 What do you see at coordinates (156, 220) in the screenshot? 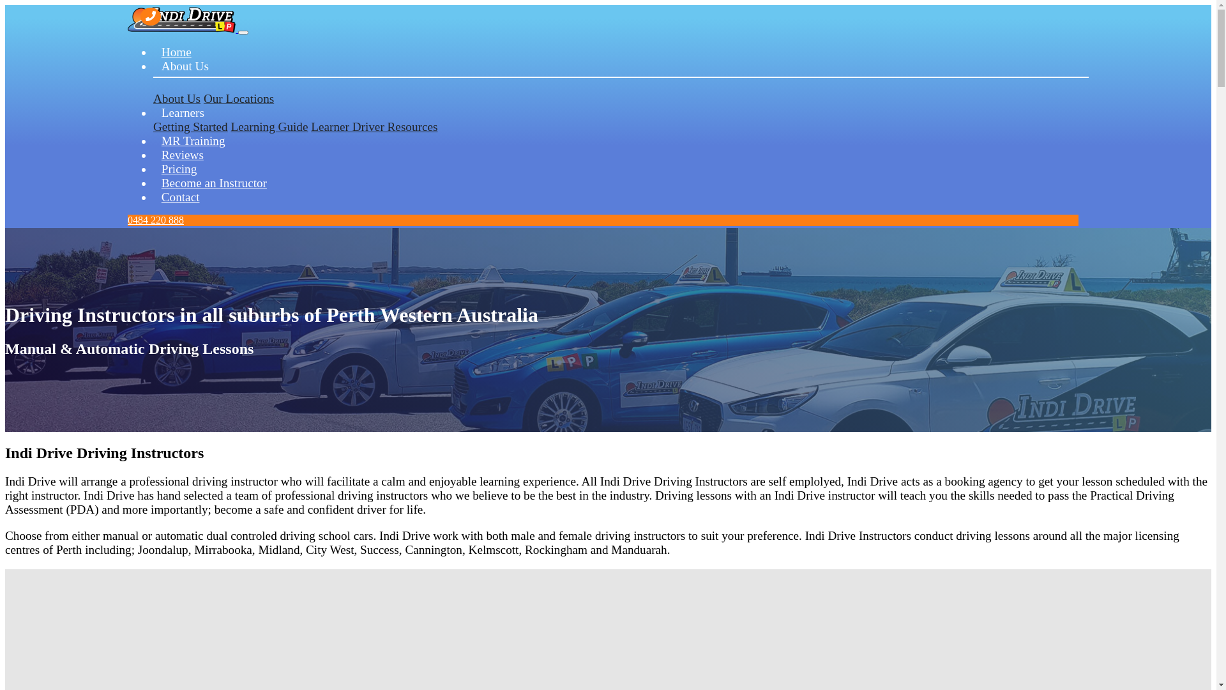
I see `0484 220 888` at bounding box center [156, 220].